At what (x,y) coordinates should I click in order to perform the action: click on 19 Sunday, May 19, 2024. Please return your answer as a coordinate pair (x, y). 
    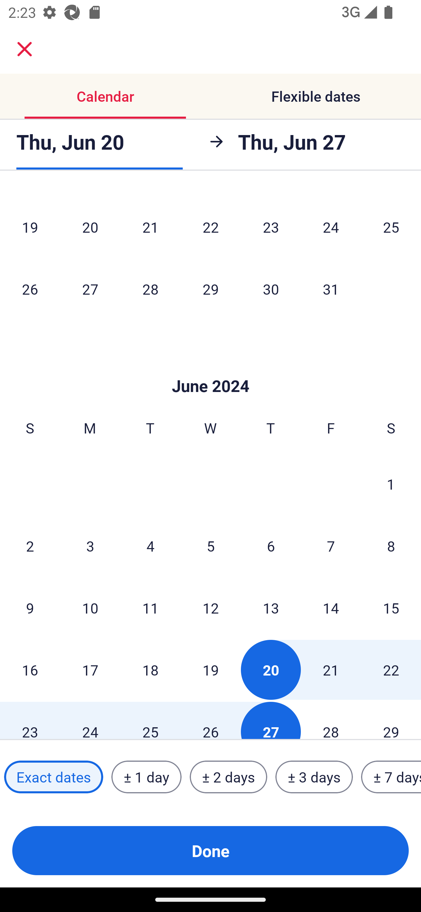
    Looking at the image, I should click on (30, 227).